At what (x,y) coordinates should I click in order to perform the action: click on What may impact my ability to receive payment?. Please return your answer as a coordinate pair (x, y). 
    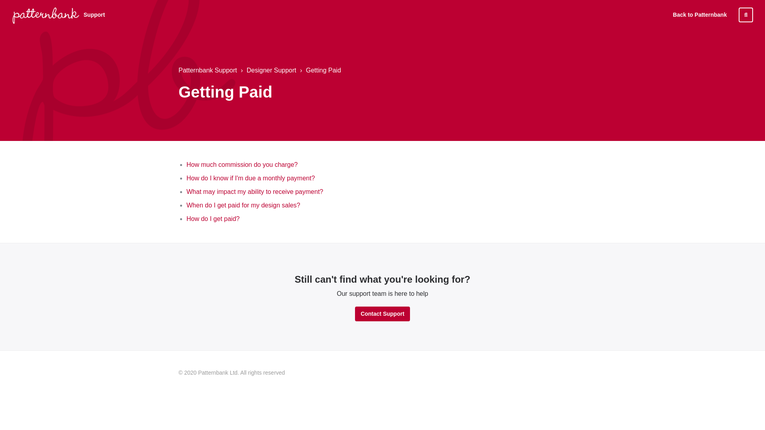
    Looking at the image, I should click on (255, 192).